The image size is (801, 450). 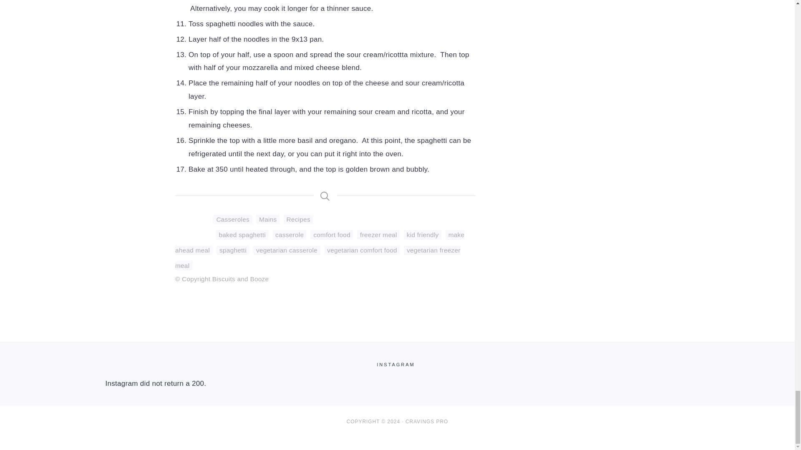 What do you see at coordinates (268, 219) in the screenshot?
I see `Mains` at bounding box center [268, 219].